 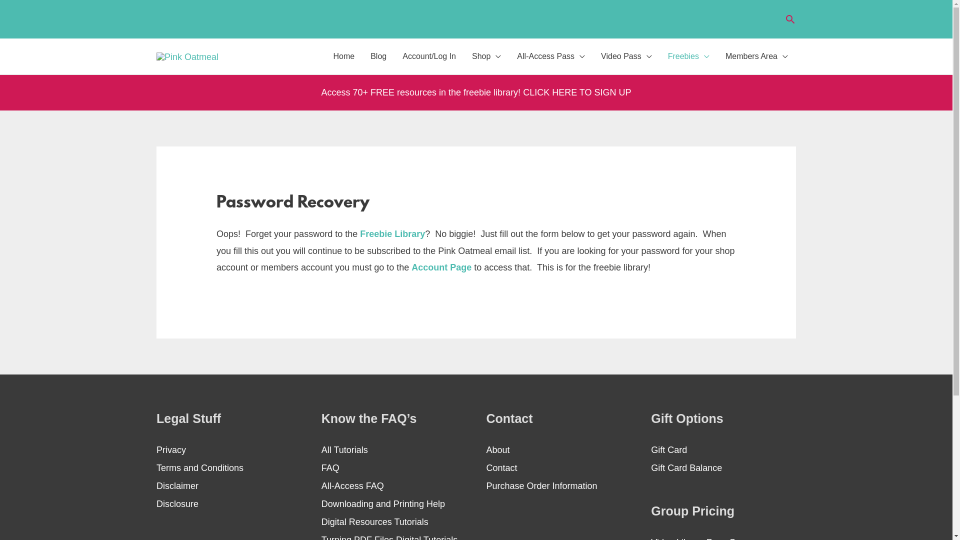 What do you see at coordinates (790, 19) in the screenshot?
I see `Search` at bounding box center [790, 19].